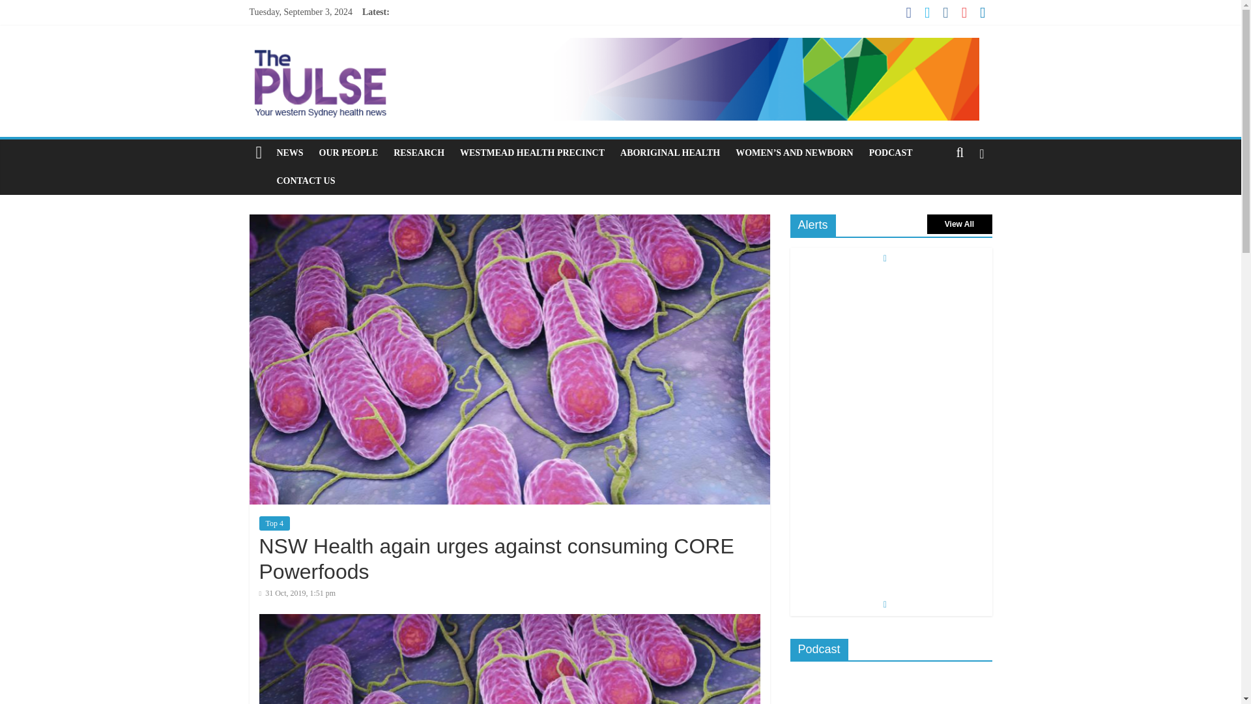  Describe the element at coordinates (306, 181) in the screenshot. I see `CONTACT US` at that location.